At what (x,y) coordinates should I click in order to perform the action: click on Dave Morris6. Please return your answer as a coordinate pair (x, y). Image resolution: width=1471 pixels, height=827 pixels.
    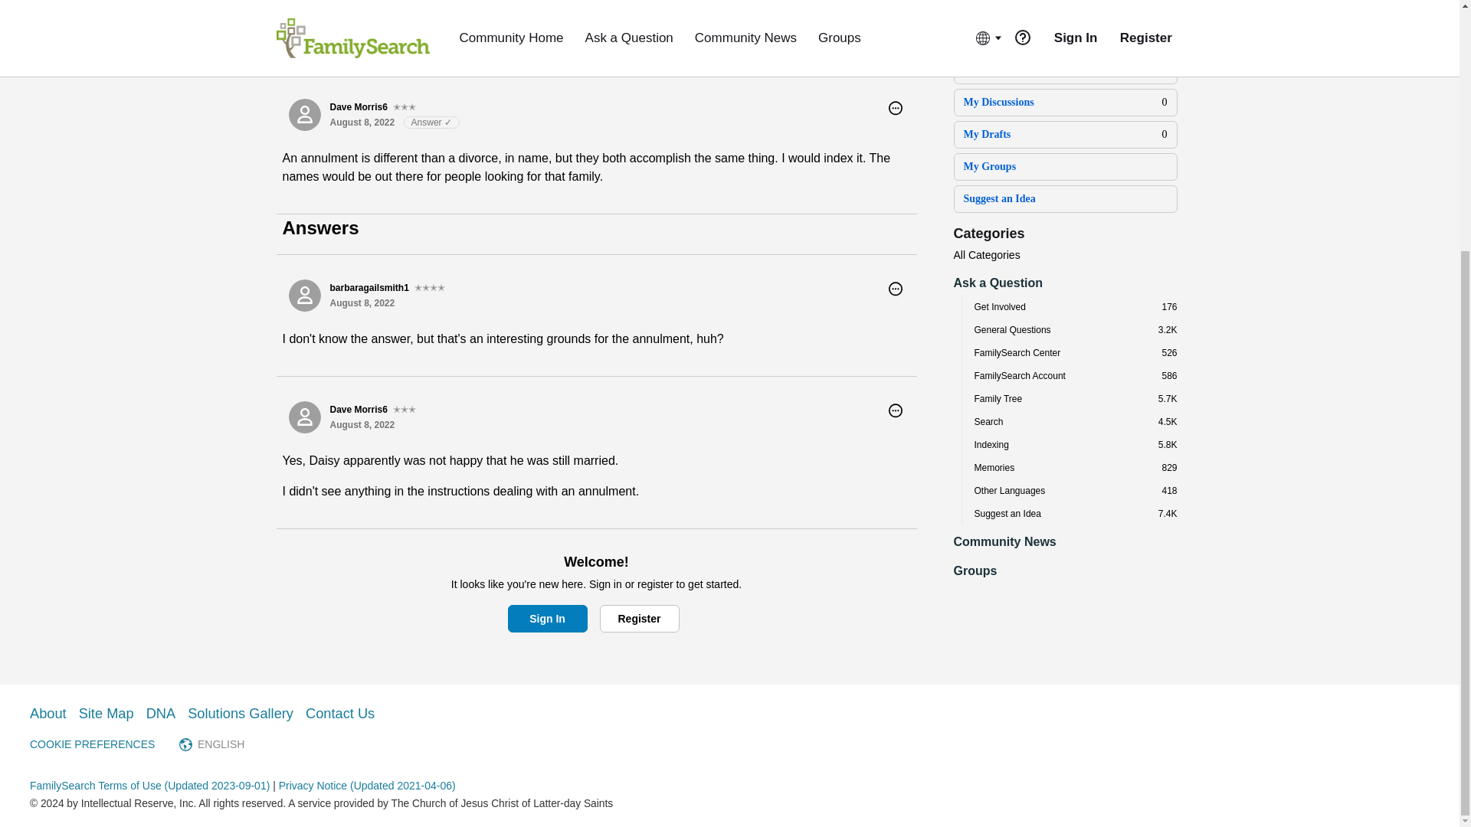
    Looking at the image, I should click on (304, 417).